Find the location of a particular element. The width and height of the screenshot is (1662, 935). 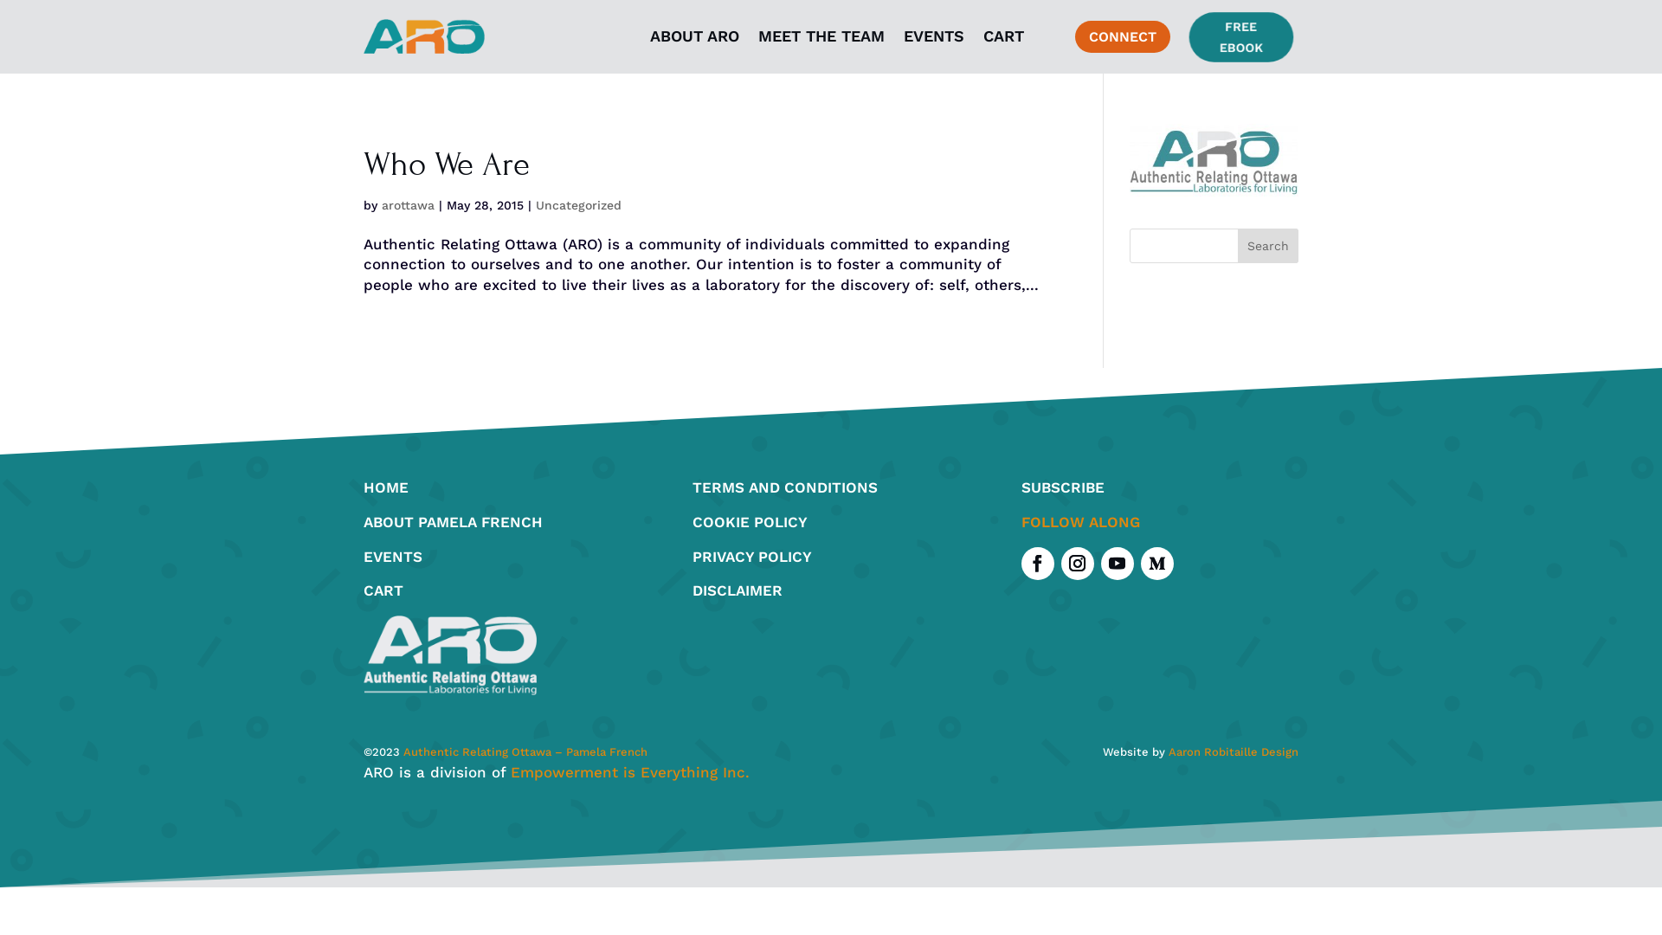

Follow on Youtube is located at coordinates (1118, 564).